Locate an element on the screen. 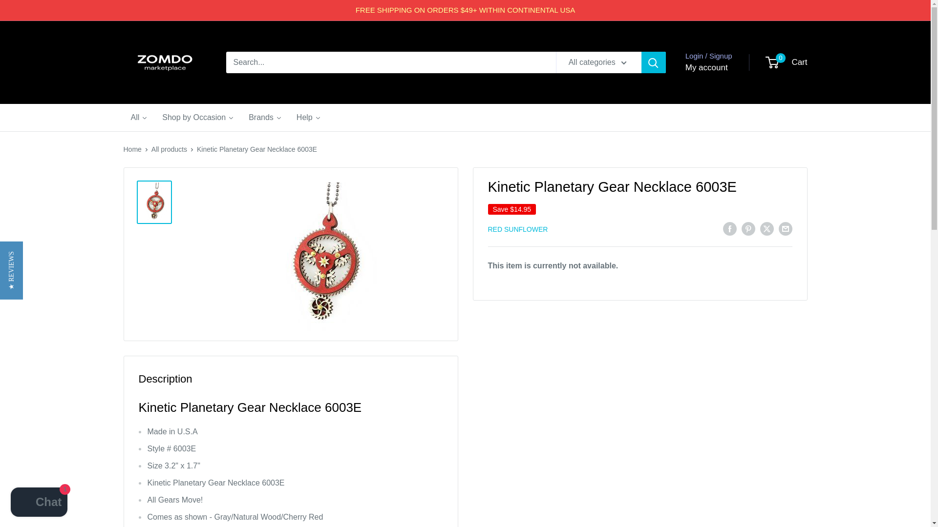 The width and height of the screenshot is (938, 527). Shop by Occasion is located at coordinates (169, 149).